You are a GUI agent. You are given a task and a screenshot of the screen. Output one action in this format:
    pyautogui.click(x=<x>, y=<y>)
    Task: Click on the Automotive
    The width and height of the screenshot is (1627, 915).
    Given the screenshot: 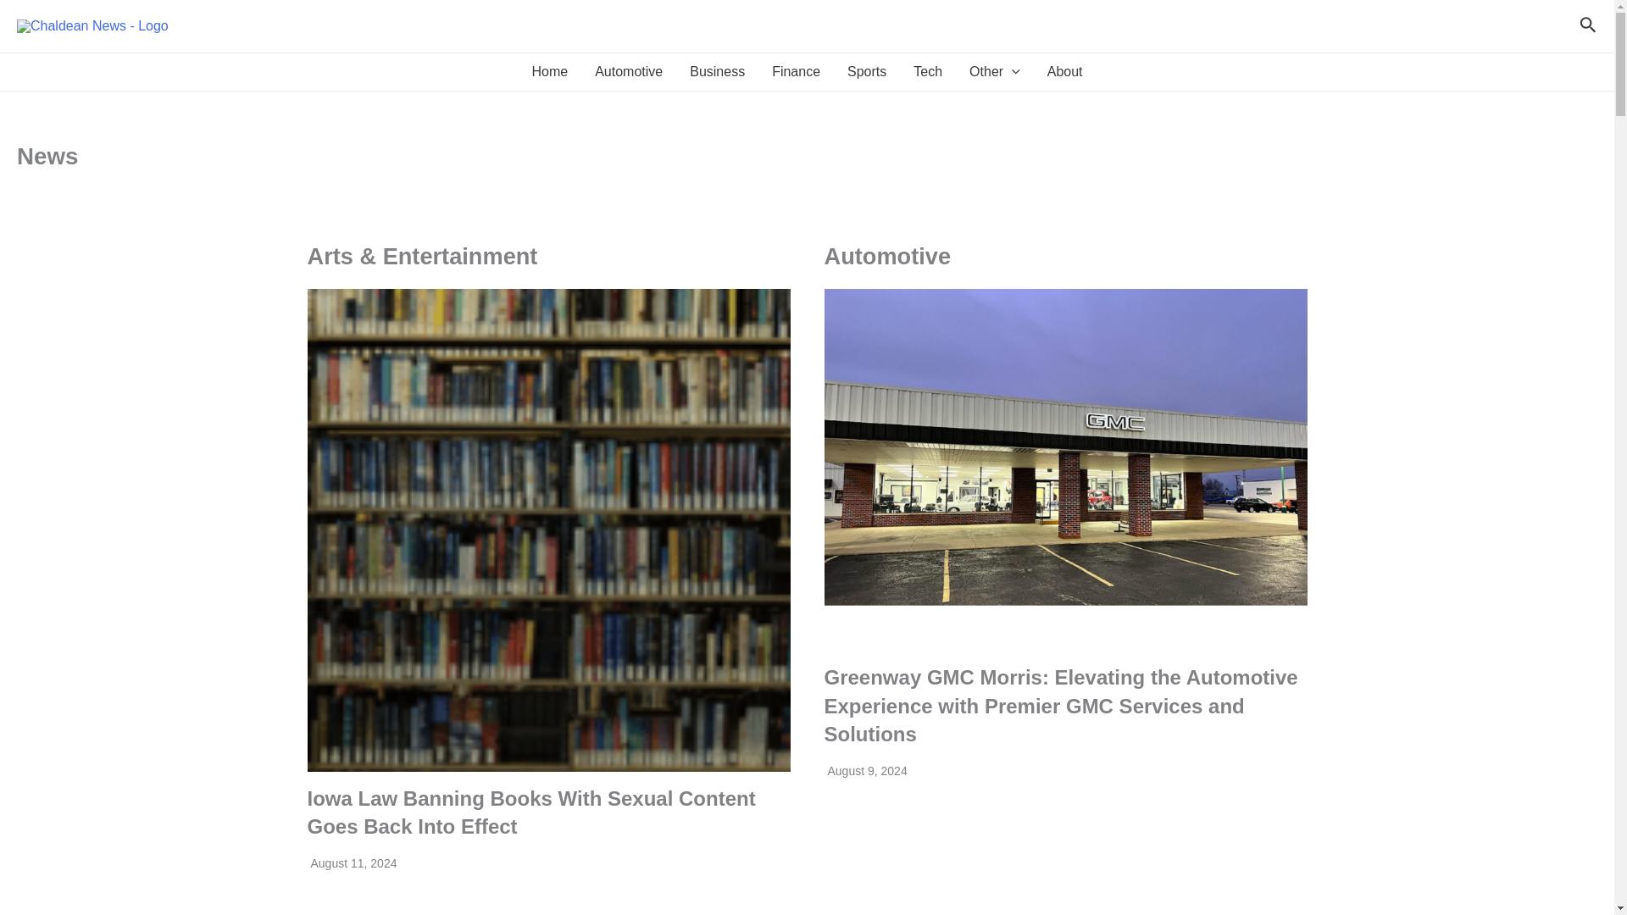 What is the action you would take?
    pyautogui.click(x=629, y=71)
    